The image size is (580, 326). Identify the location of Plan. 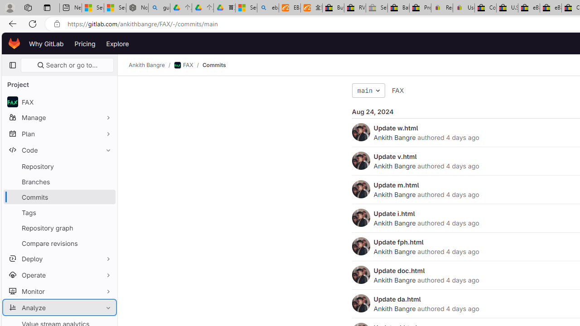
(59, 134).